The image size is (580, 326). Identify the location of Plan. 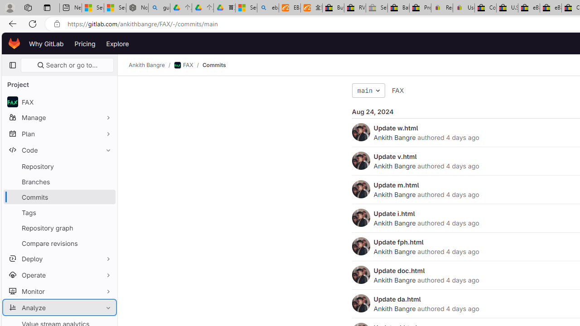
(59, 134).